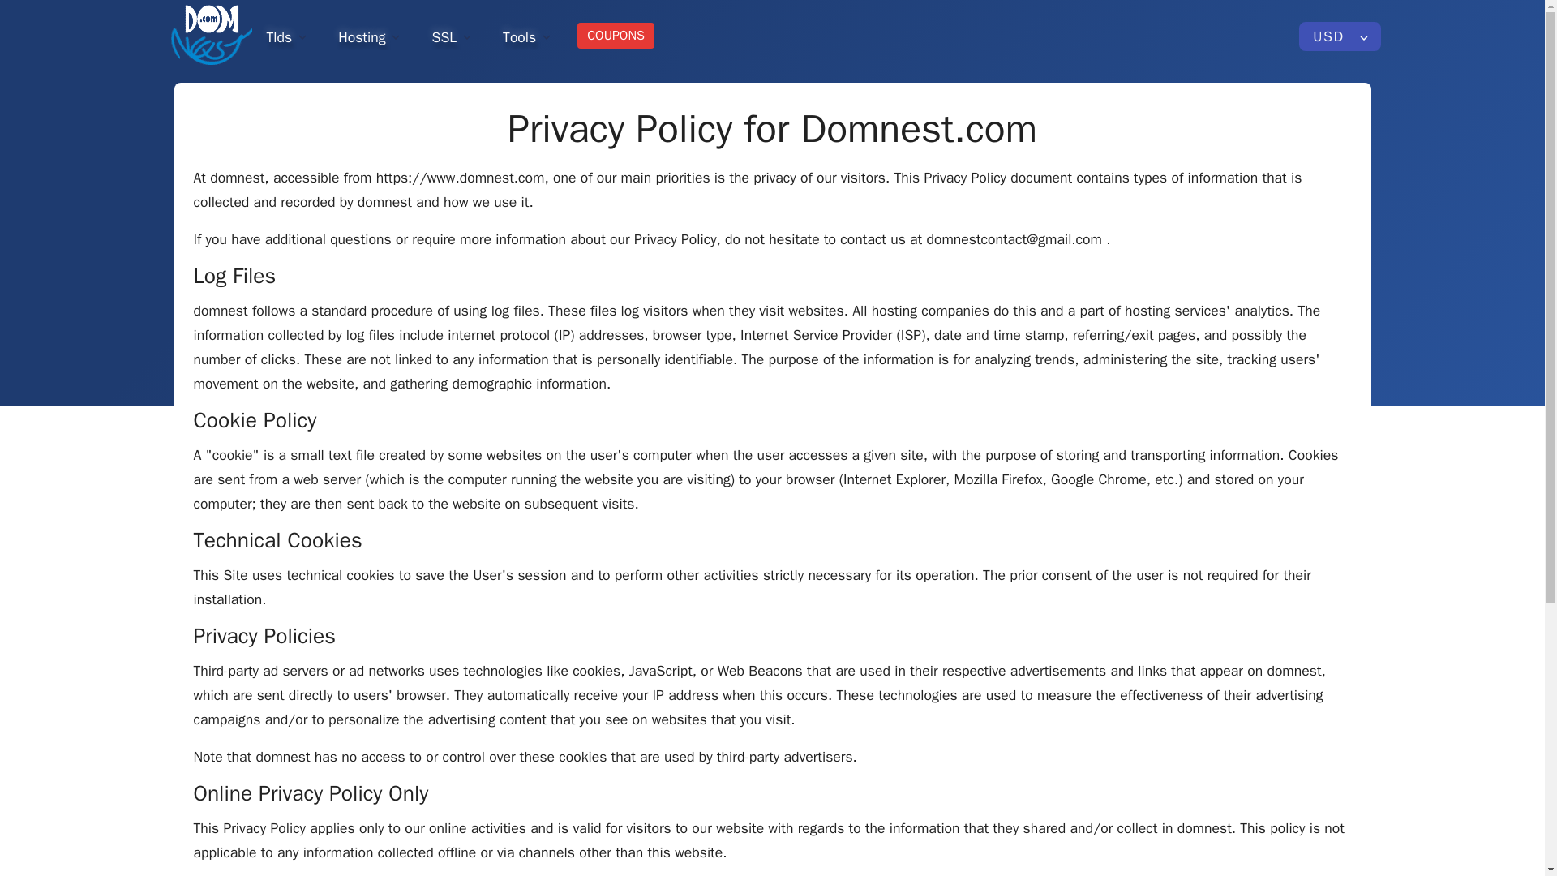 The width and height of the screenshot is (1557, 876). Describe the element at coordinates (210, 36) in the screenshot. I see `domnest` at that location.